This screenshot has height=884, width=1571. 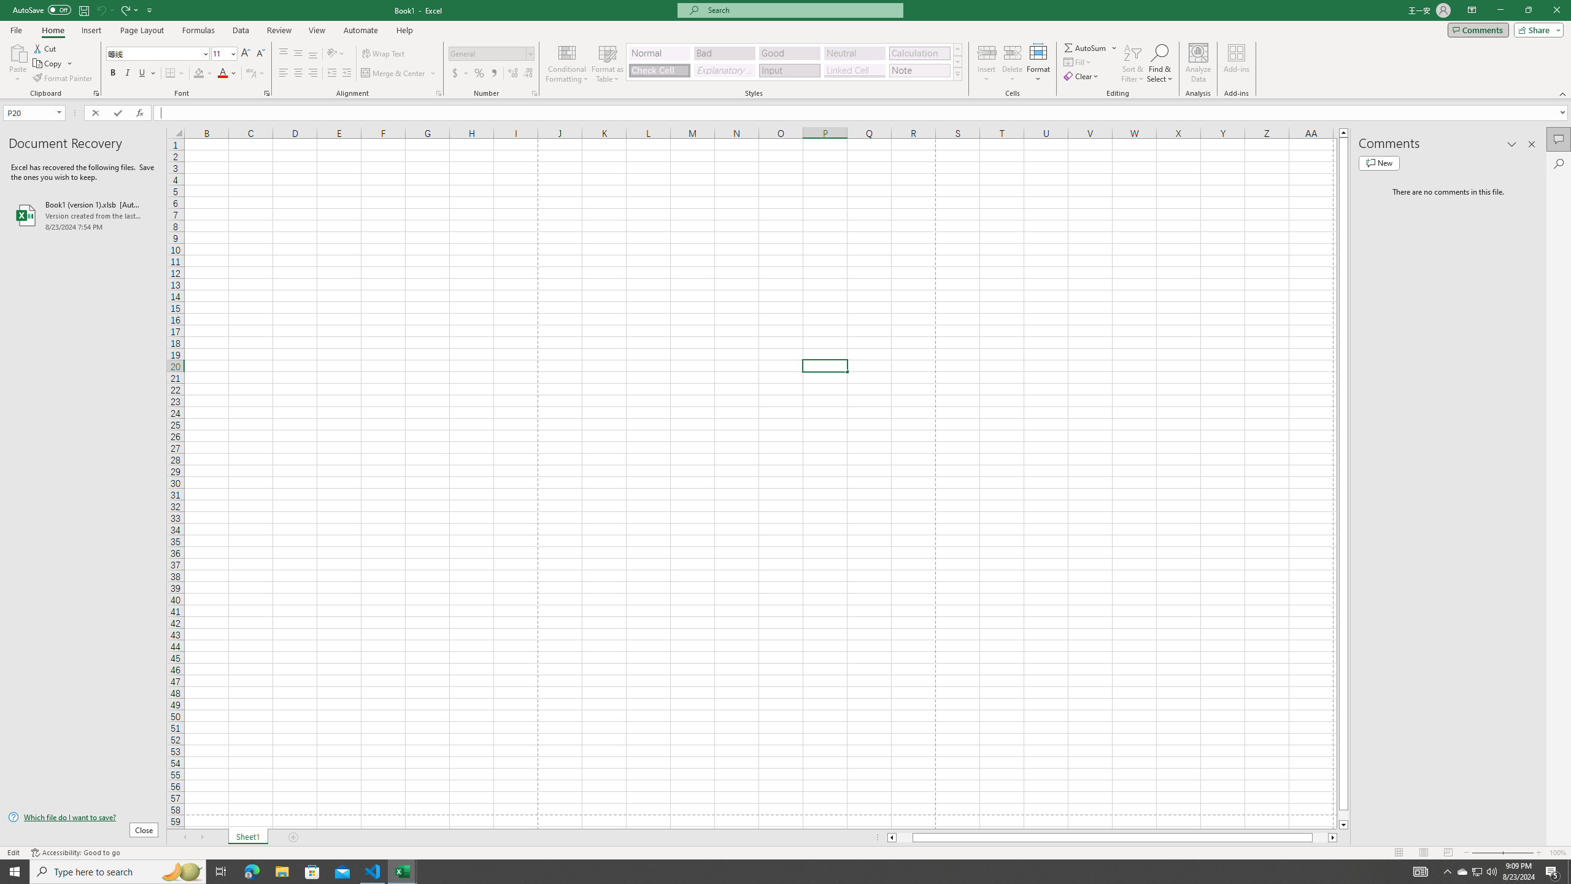 I want to click on Line up, so click(x=1344, y=133).